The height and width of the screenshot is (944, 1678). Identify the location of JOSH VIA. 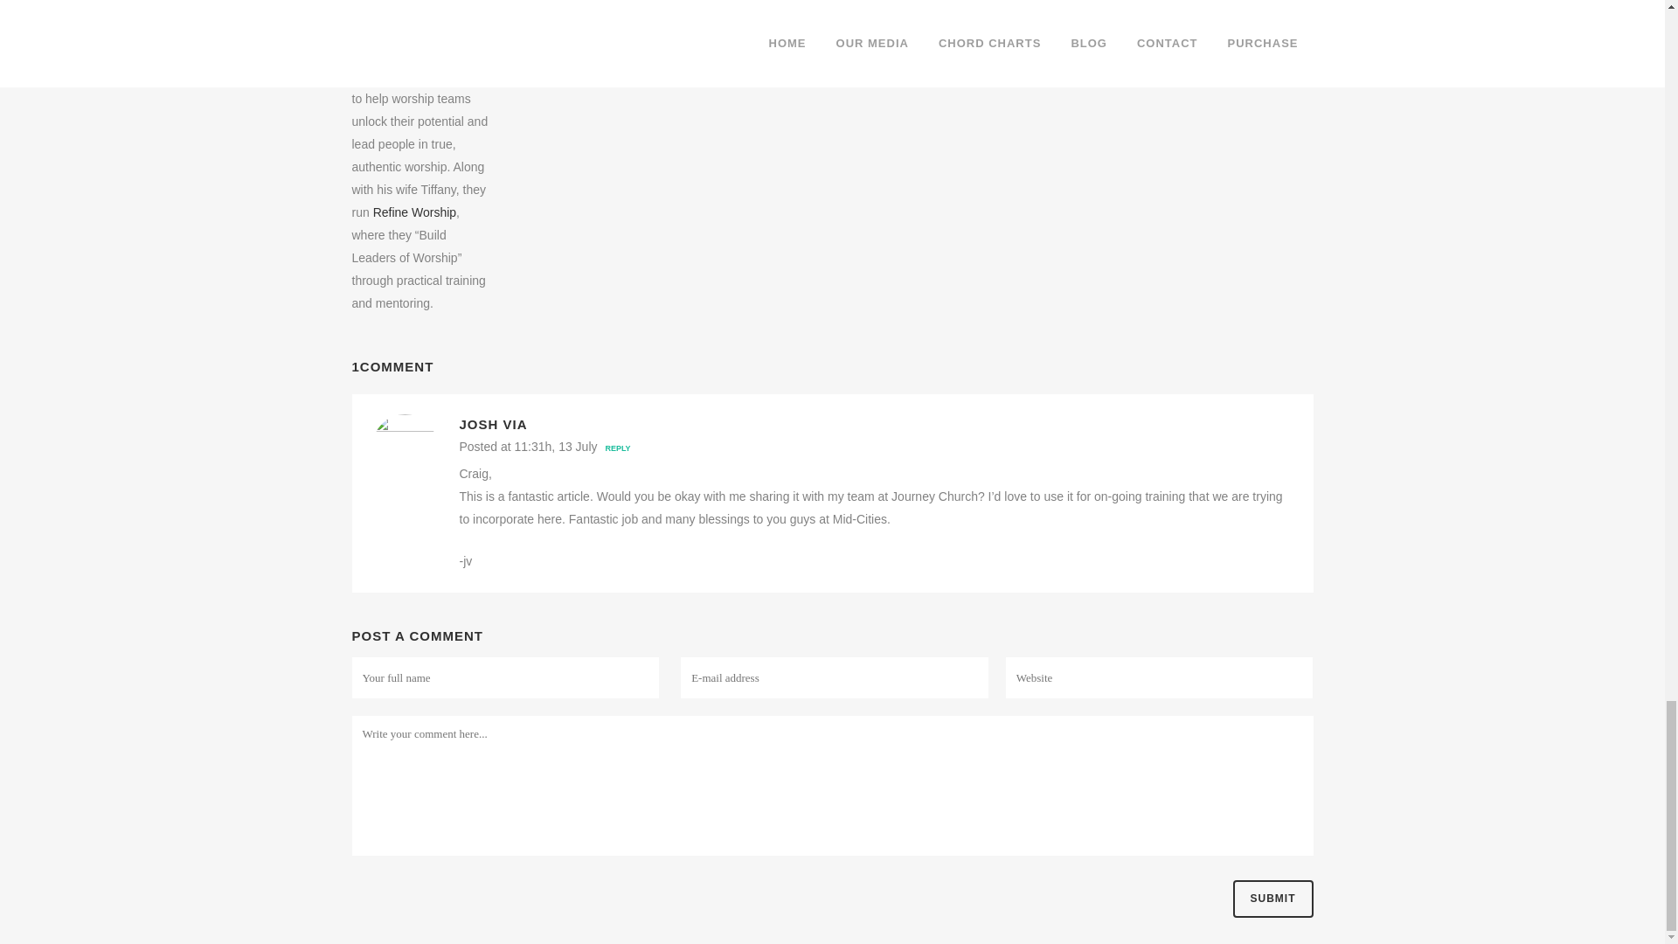
(494, 424).